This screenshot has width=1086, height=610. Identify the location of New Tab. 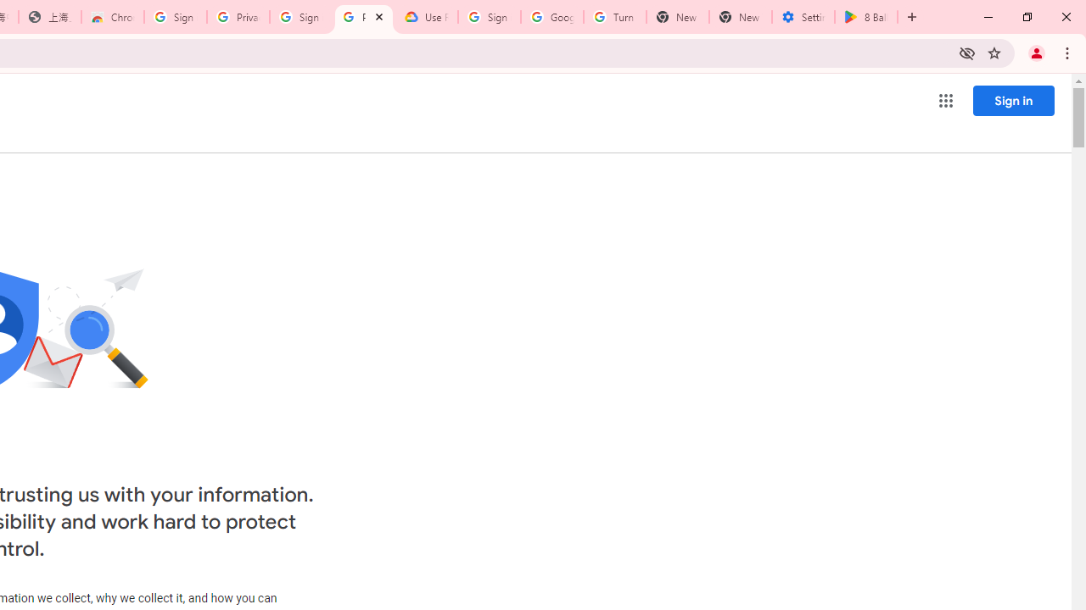
(740, 17).